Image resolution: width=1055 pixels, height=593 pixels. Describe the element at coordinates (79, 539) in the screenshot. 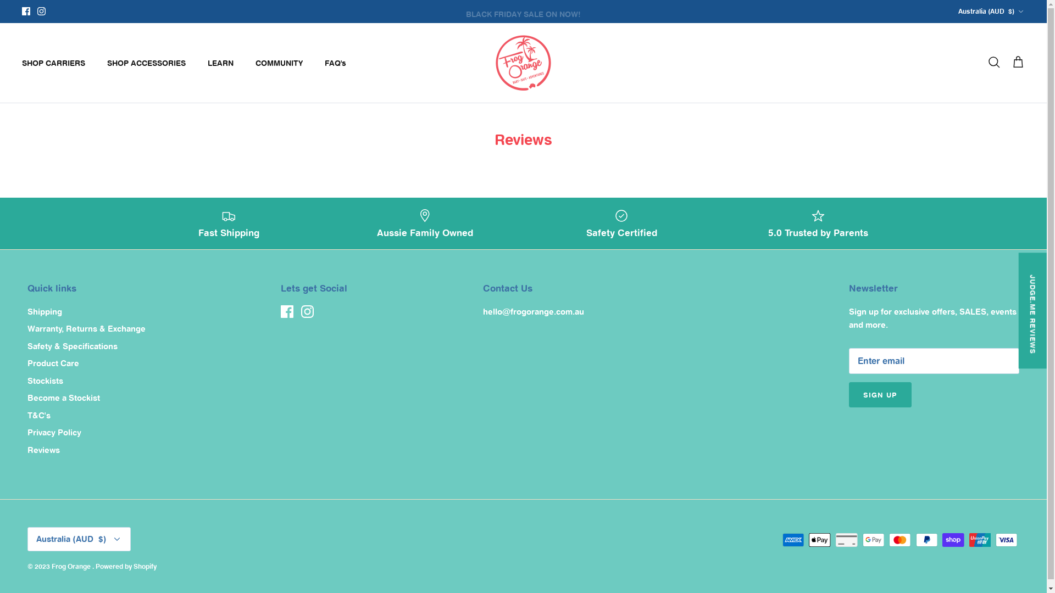

I see `Australia (AUD $)
Down` at that location.